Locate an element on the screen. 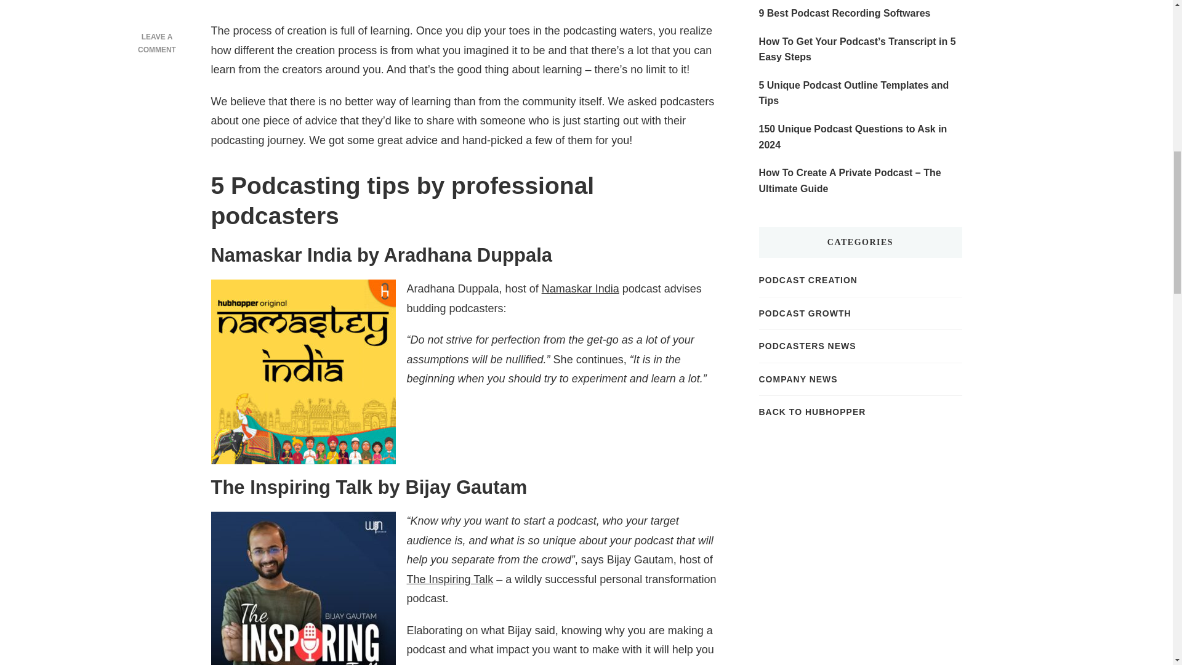 This screenshot has height=665, width=1182. Namaskar India is located at coordinates (580, 289).